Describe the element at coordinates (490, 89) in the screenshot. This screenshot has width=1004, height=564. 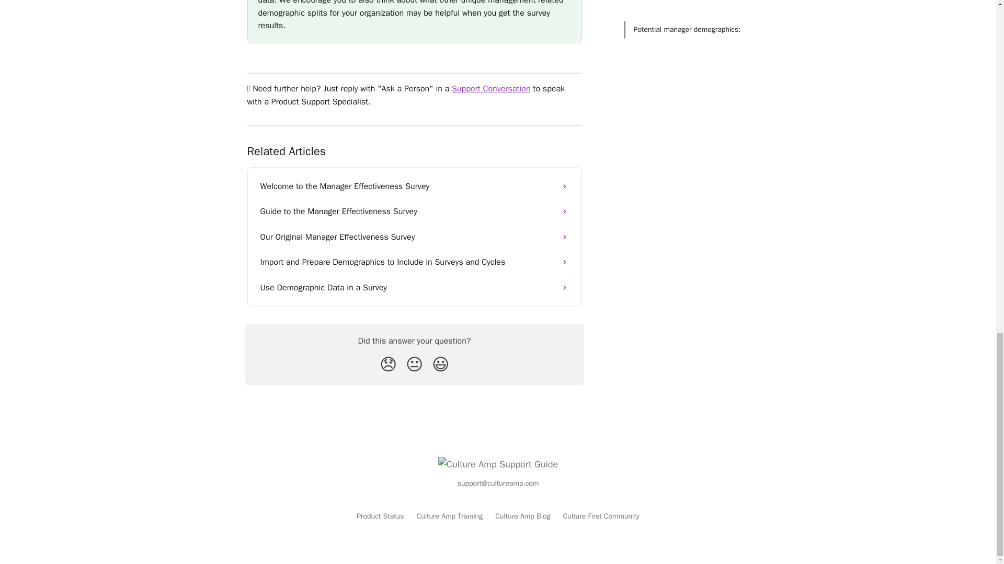
I see `Support Conversation` at that location.